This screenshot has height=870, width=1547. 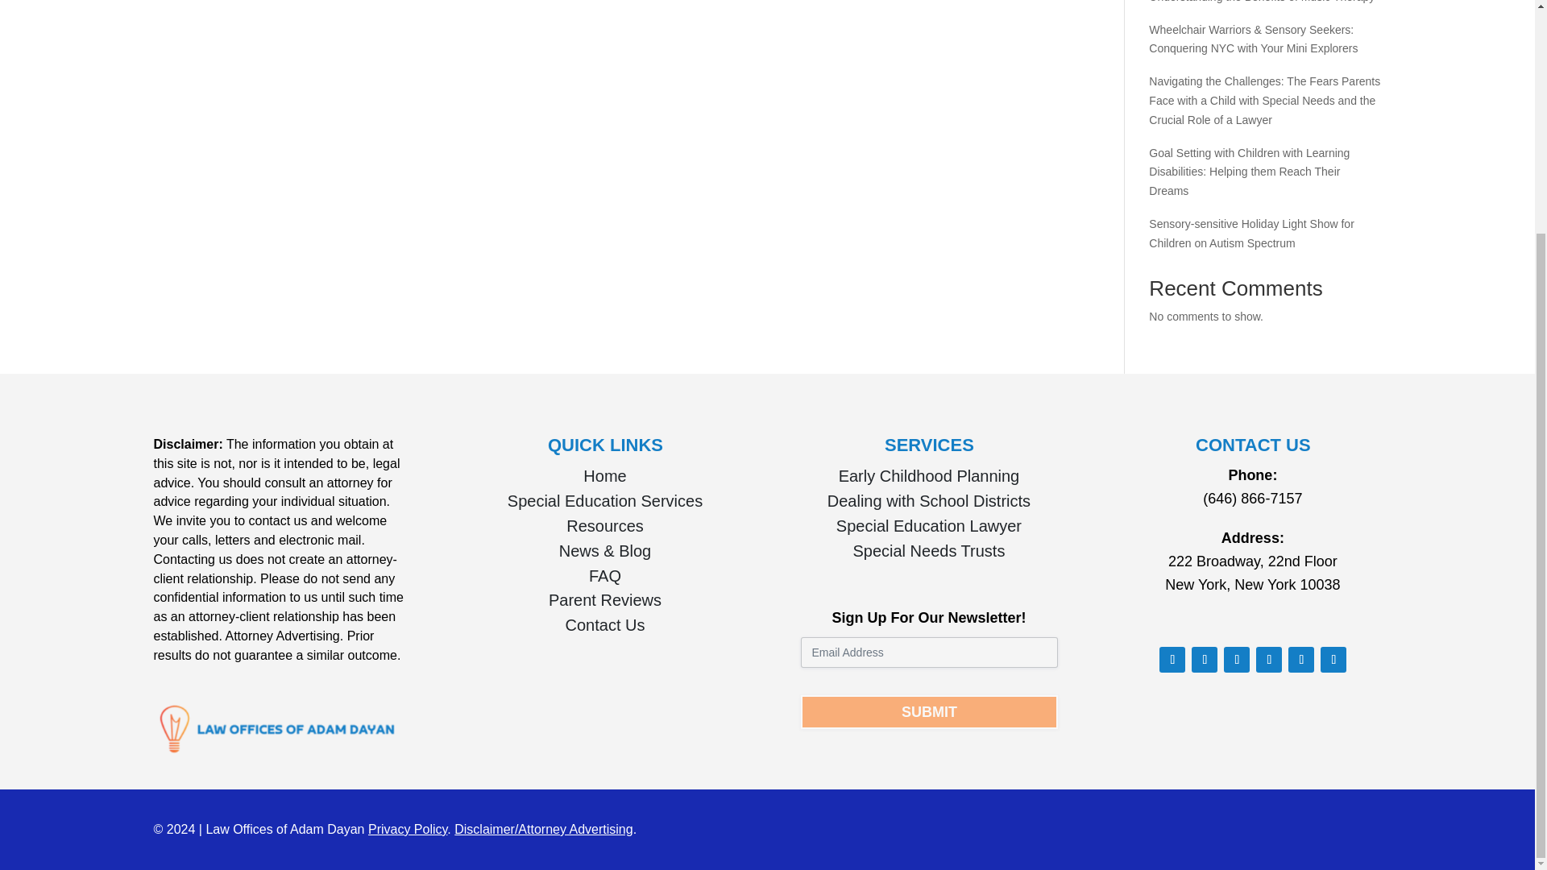 What do you see at coordinates (279, 728) in the screenshot?
I see `logo` at bounding box center [279, 728].